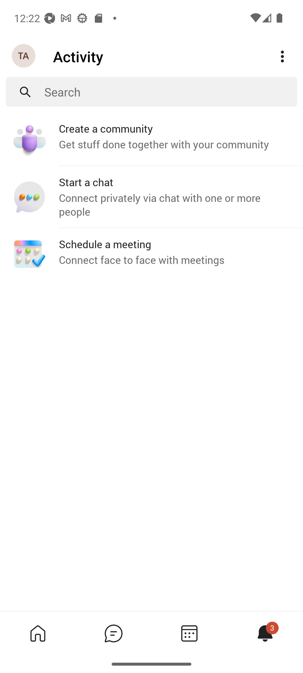  What do you see at coordinates (282, 57) in the screenshot?
I see `More options` at bounding box center [282, 57].